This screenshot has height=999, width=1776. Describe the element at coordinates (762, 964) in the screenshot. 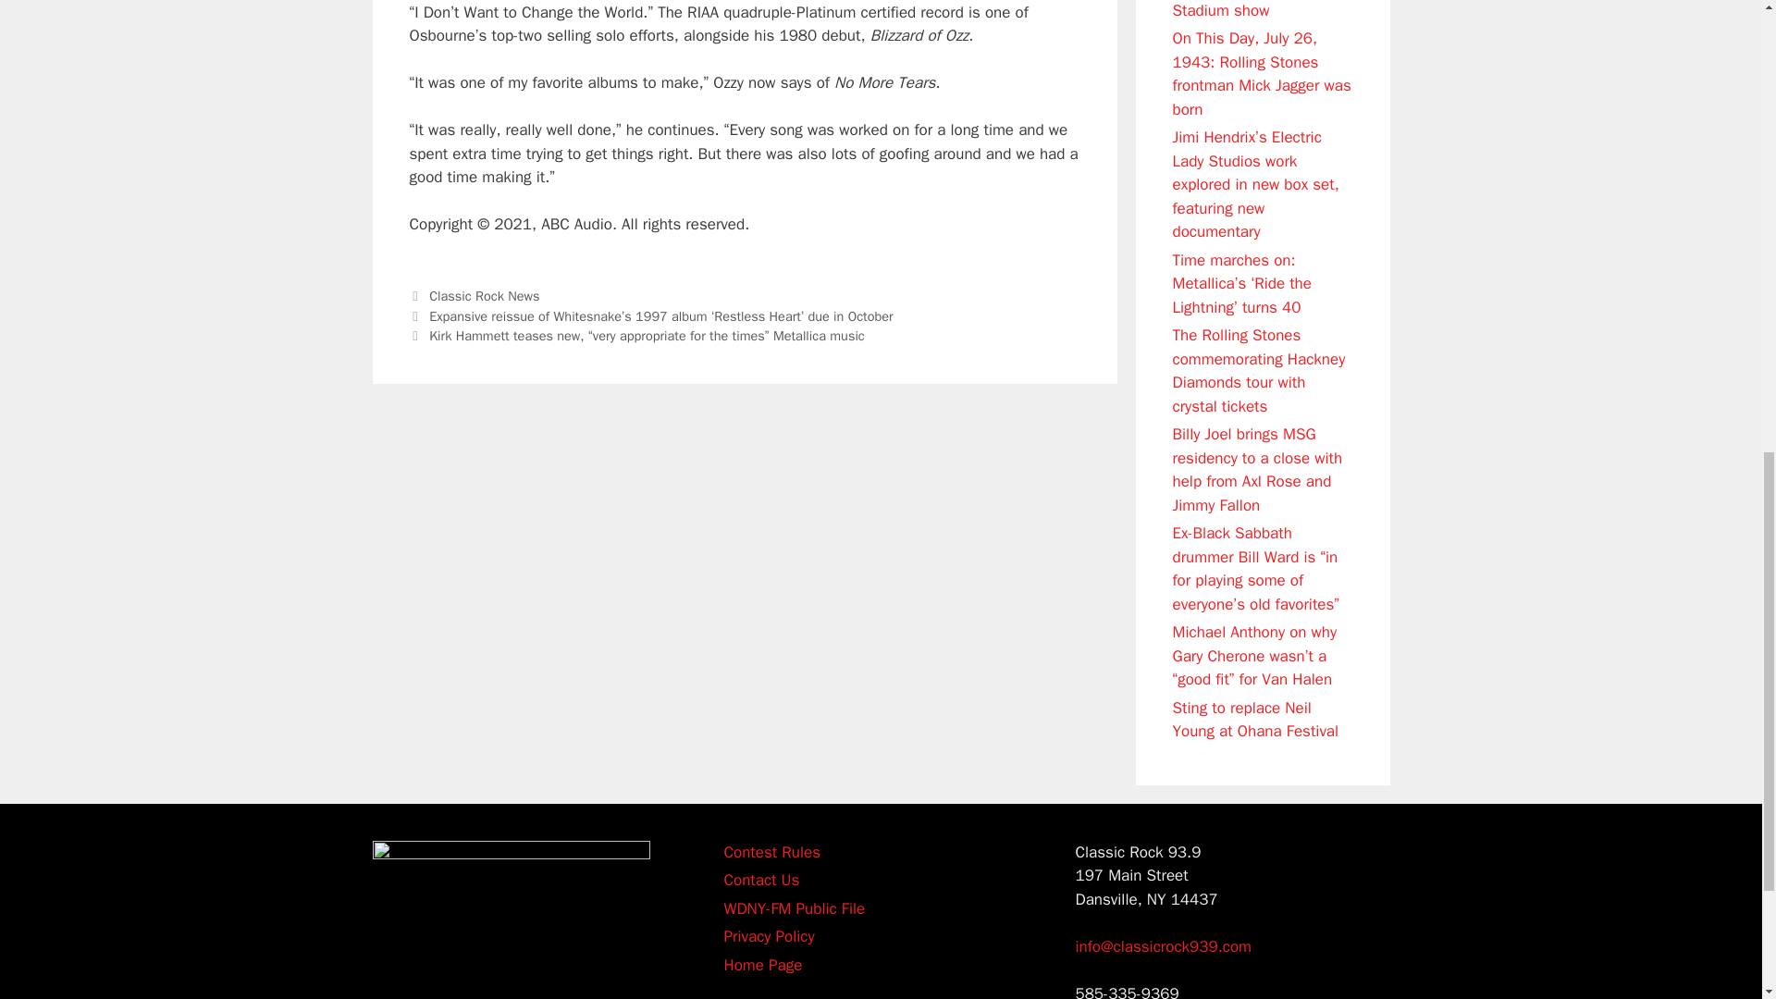

I see `Home Page` at that location.